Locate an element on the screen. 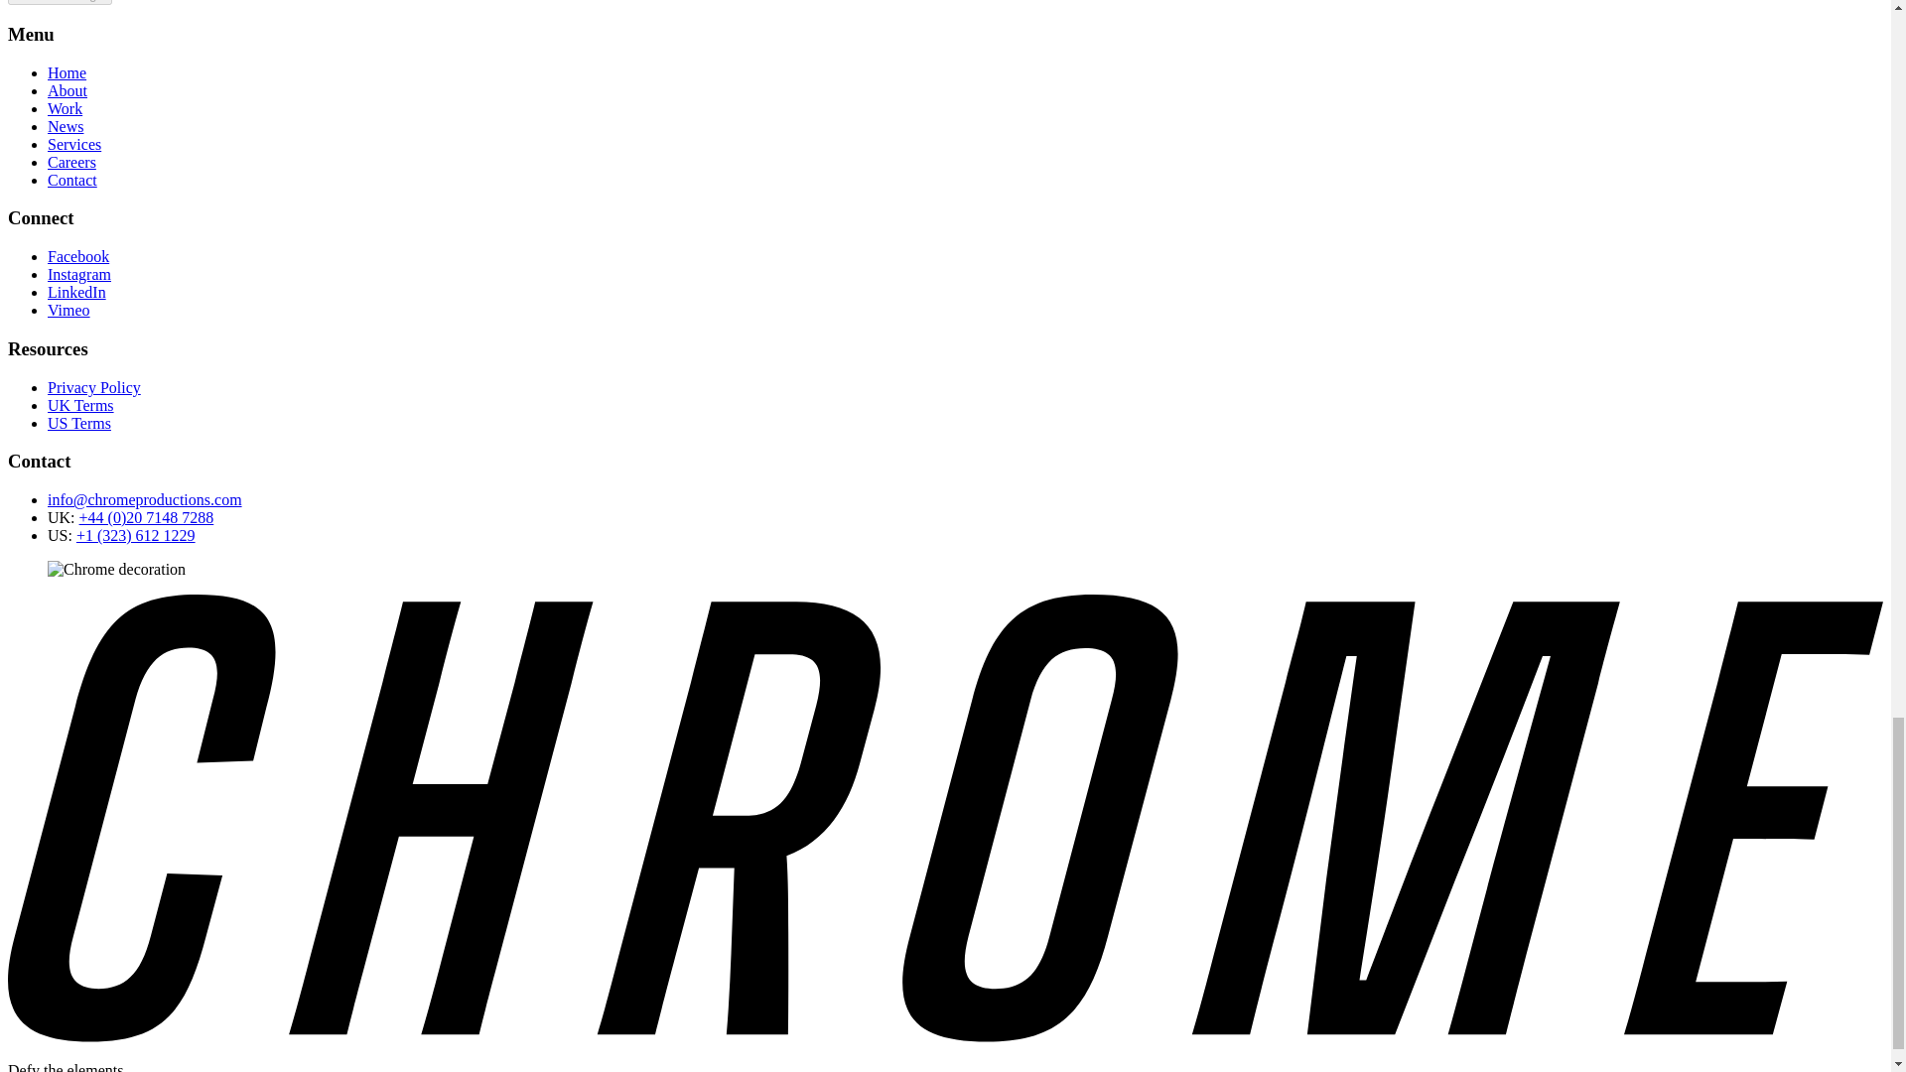 The image size is (1906, 1072). Instagram is located at coordinates (79, 274).